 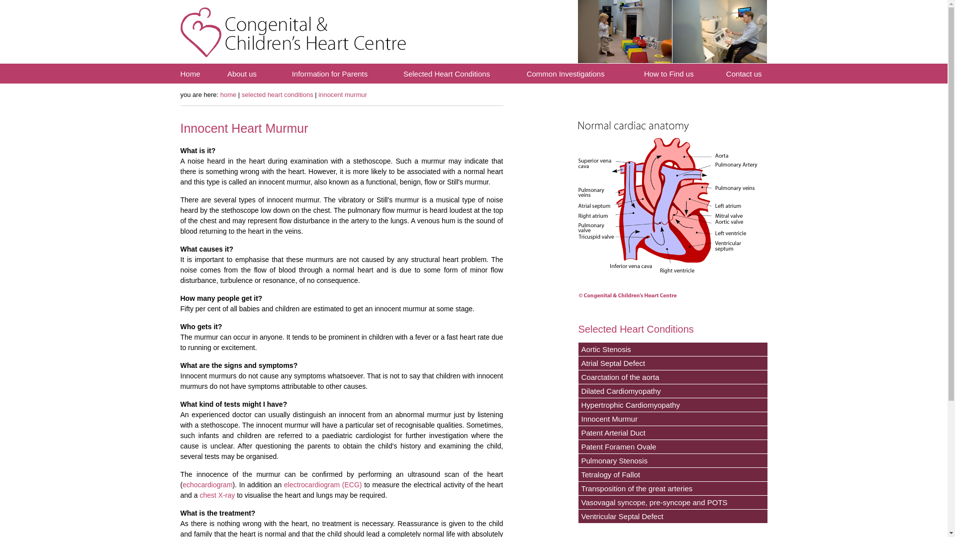 What do you see at coordinates (342, 94) in the screenshot?
I see `innocent murmur` at bounding box center [342, 94].